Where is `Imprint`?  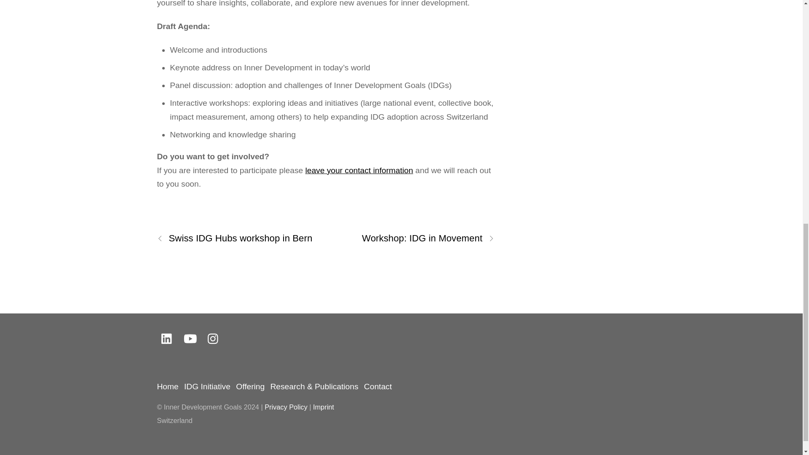
Imprint is located at coordinates (324, 407).